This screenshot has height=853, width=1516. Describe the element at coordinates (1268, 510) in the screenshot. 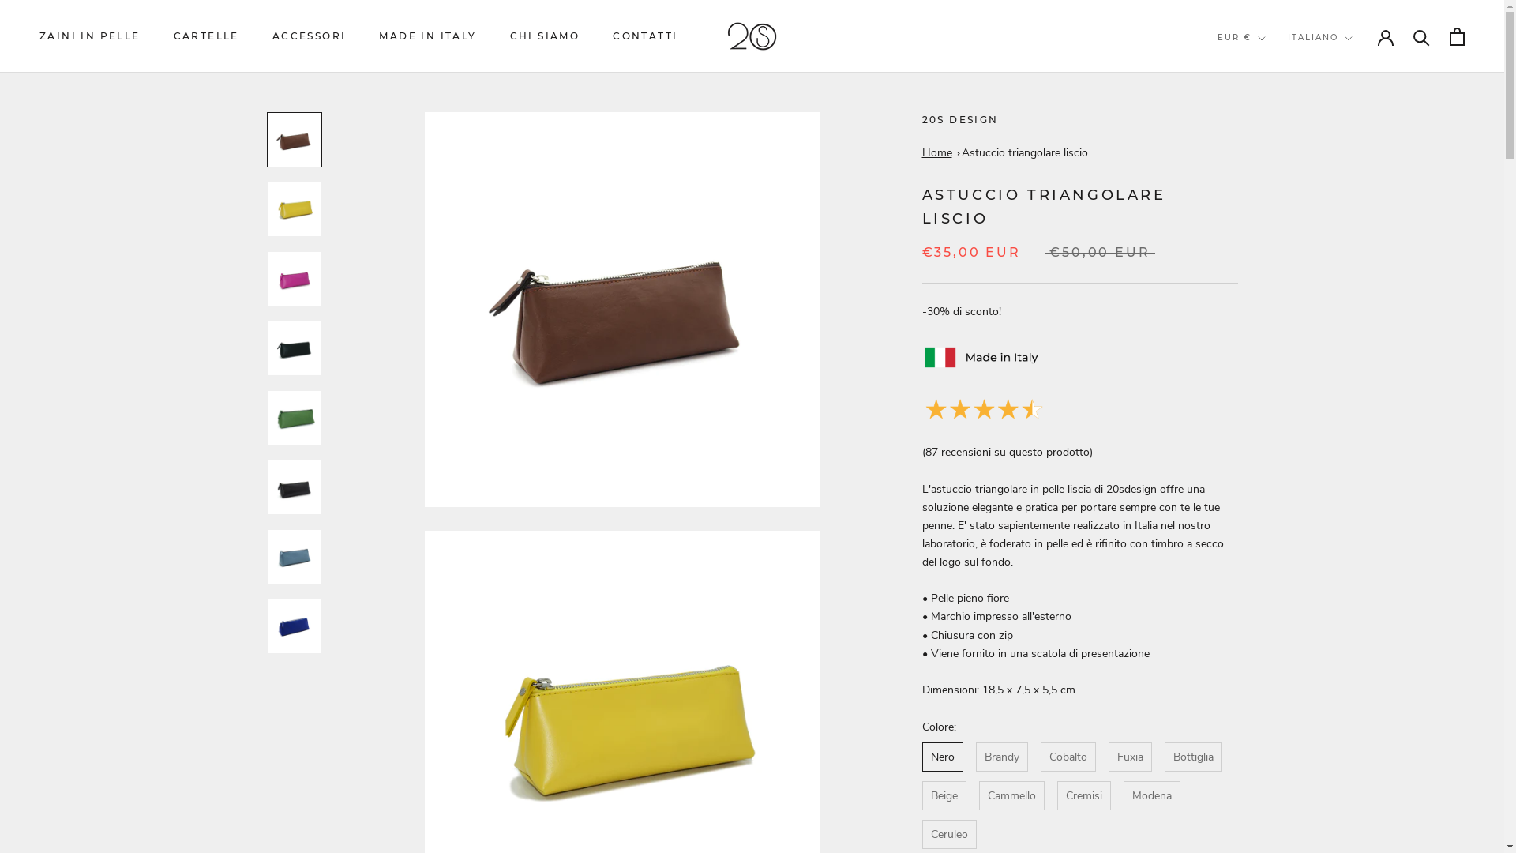

I see `CNY` at that location.